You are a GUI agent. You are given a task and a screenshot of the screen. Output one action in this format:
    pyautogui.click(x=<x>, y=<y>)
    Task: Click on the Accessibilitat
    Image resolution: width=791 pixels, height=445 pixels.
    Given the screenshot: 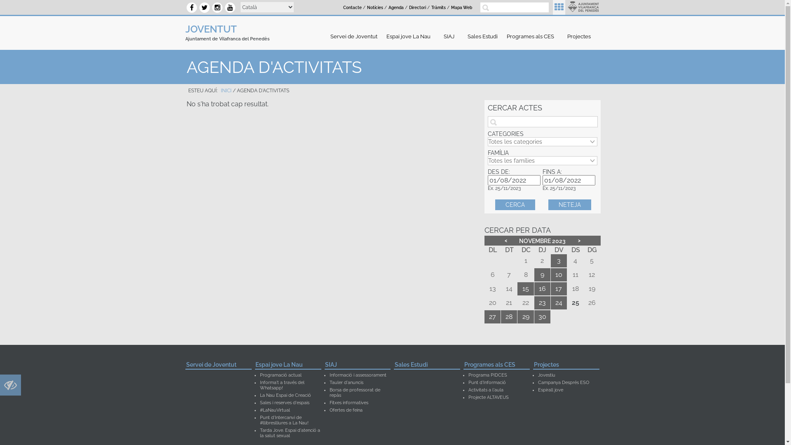 What is the action you would take?
    pyautogui.click(x=11, y=387)
    